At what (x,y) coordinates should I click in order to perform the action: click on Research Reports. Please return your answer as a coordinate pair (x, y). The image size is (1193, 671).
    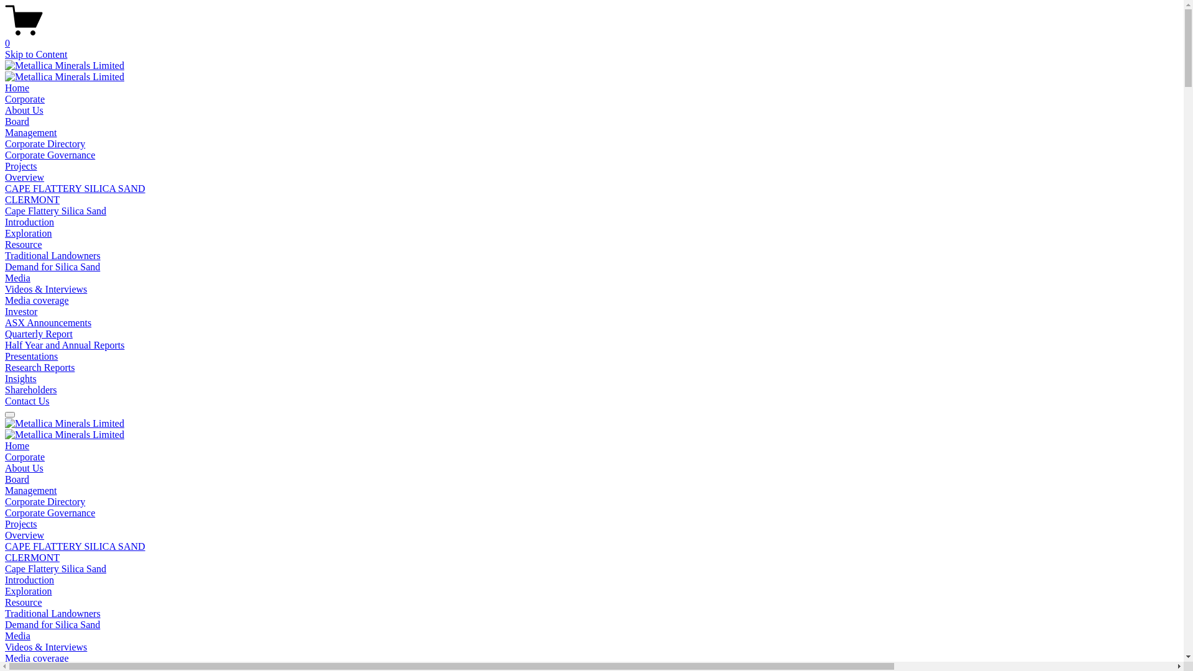
    Looking at the image, I should click on (40, 368).